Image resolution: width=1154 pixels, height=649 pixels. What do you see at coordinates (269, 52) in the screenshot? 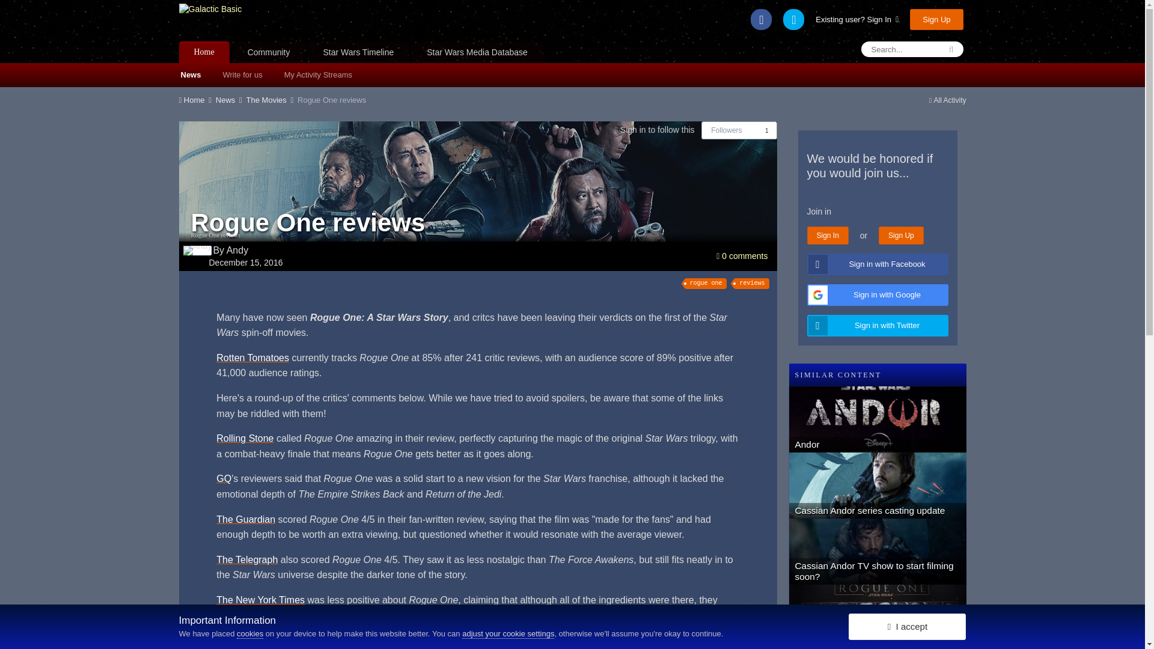
I see `Community` at bounding box center [269, 52].